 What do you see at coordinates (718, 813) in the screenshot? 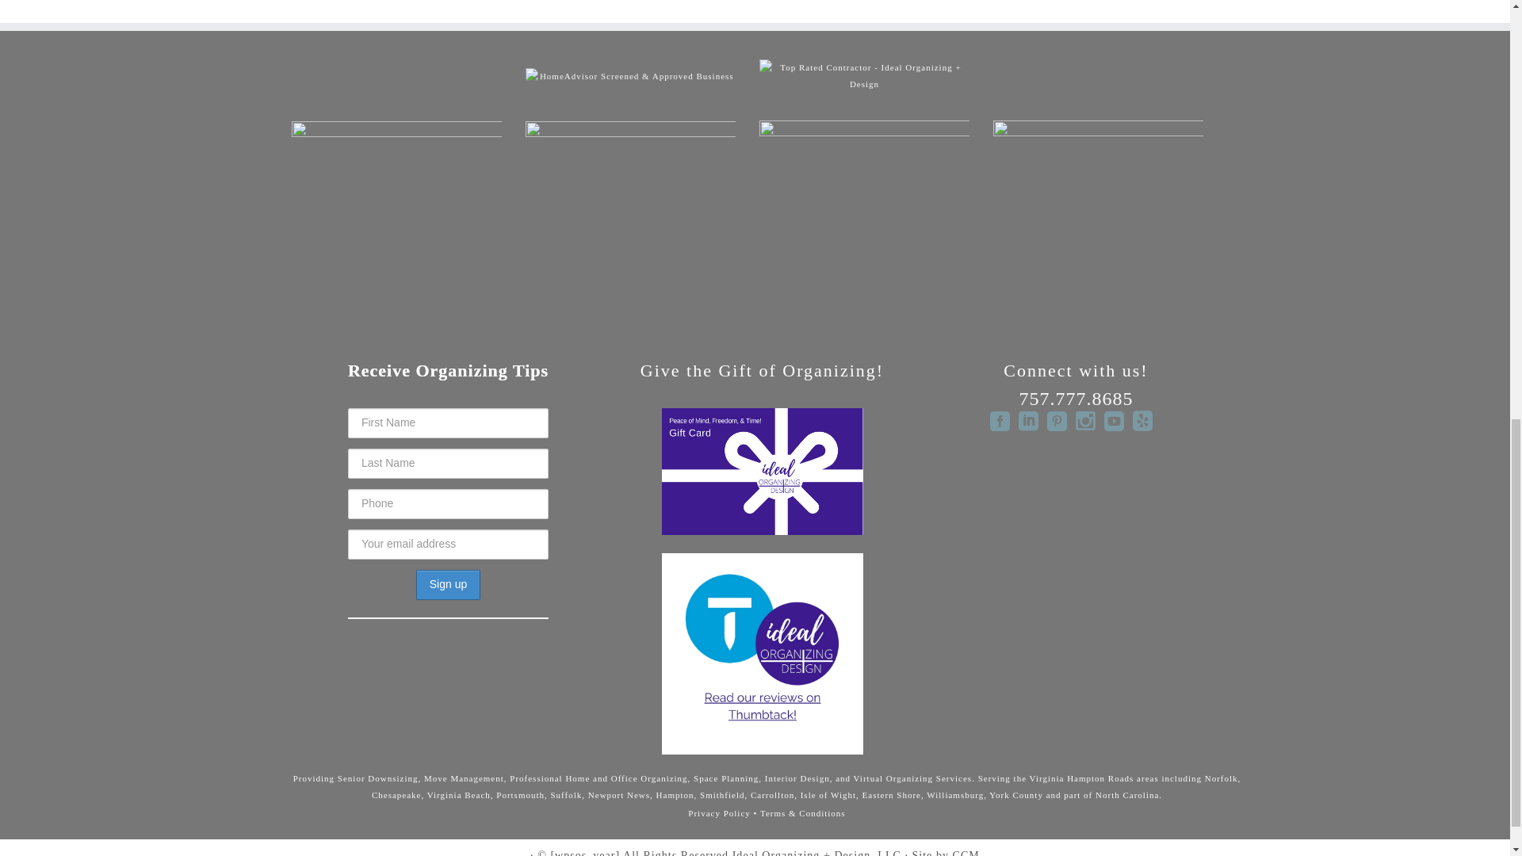
I see `Privacy Policy` at bounding box center [718, 813].